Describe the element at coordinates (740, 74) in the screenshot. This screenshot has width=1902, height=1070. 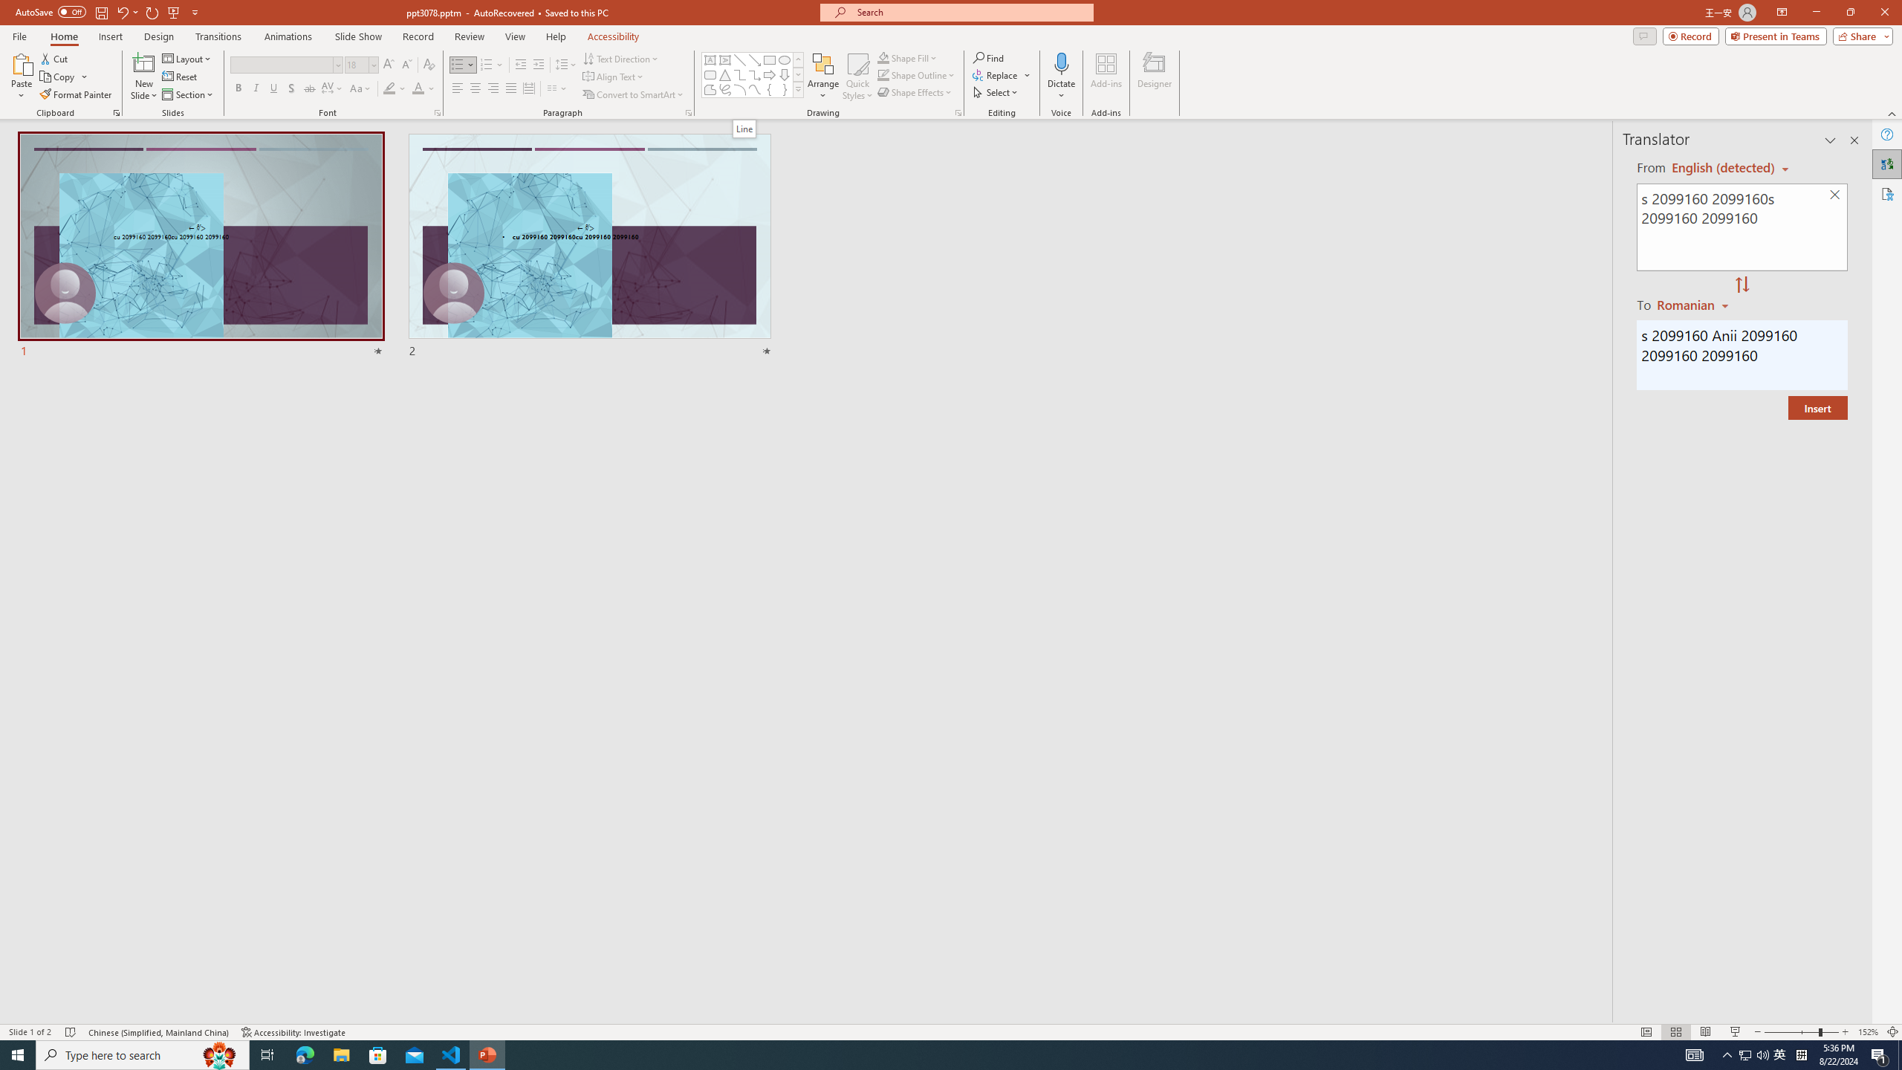
I see `Connector: Elbow` at that location.